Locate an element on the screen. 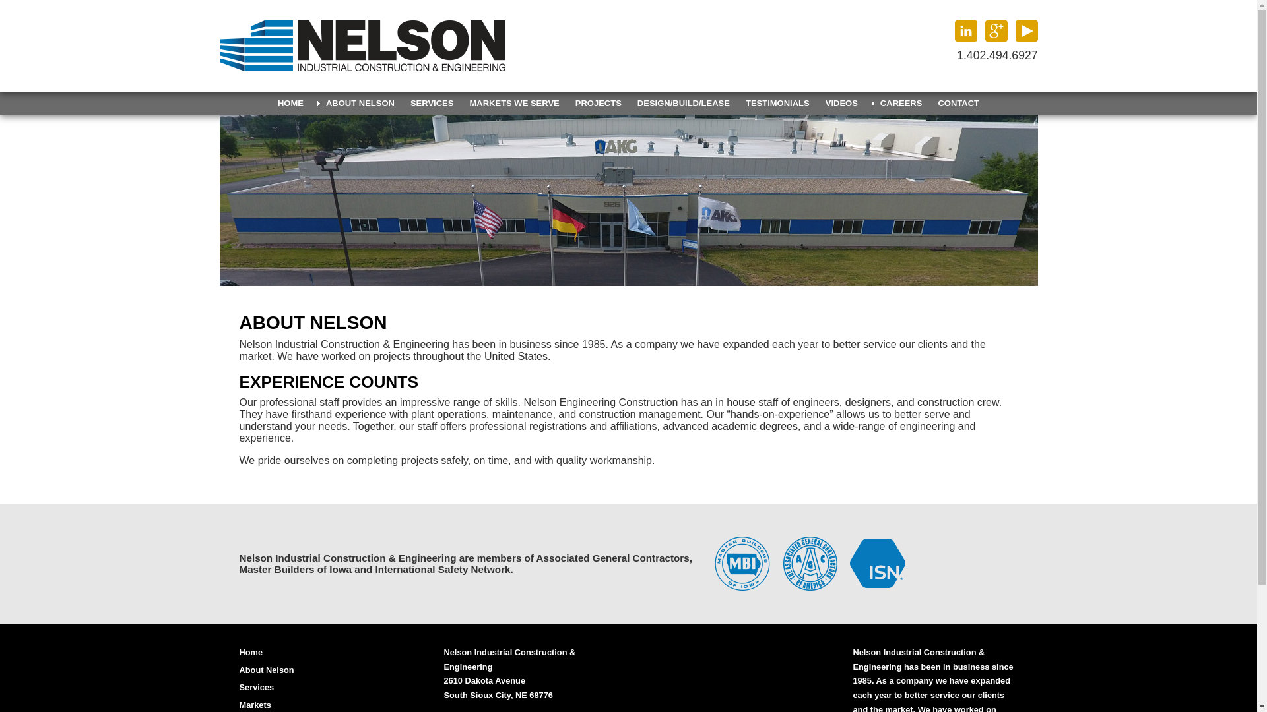 This screenshot has width=1267, height=712. TESTIMONIALS is located at coordinates (777, 103).